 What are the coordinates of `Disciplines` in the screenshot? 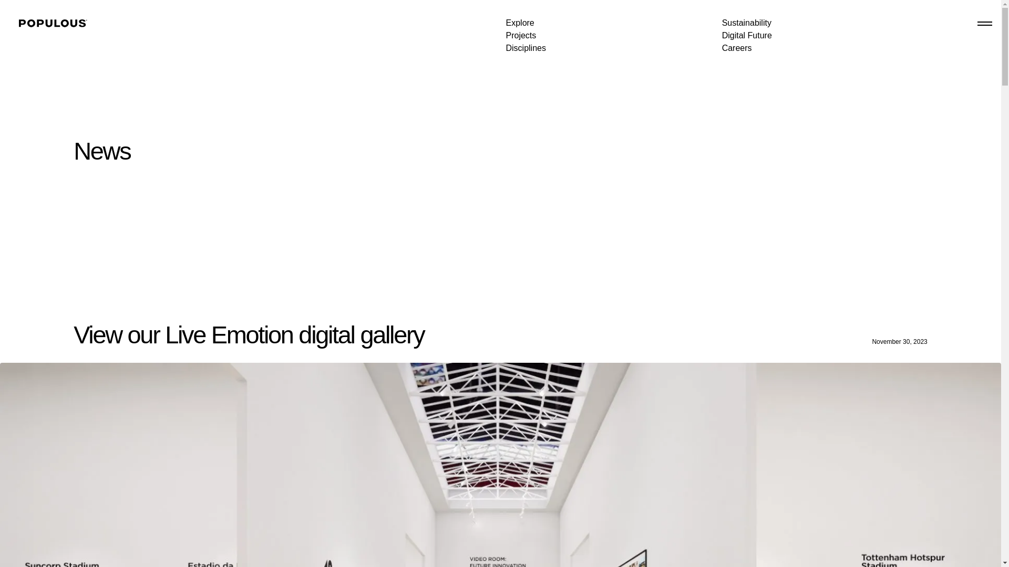 It's located at (526, 50).